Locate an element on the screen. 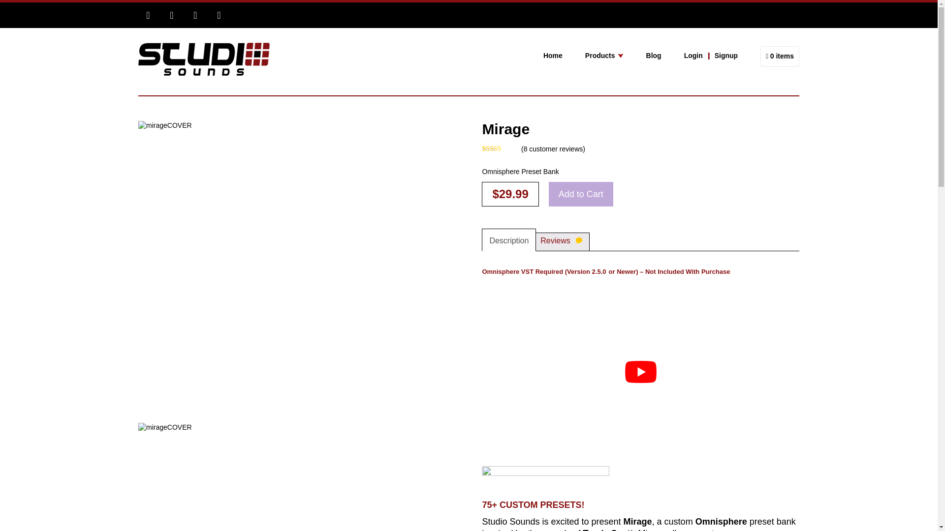 This screenshot has height=531, width=945. YouTube is located at coordinates (219, 15).